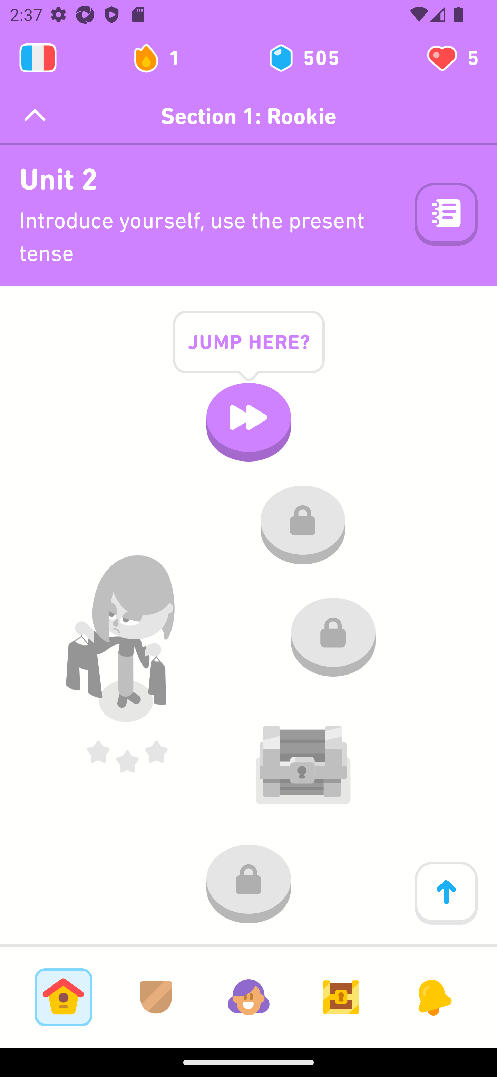 Image resolution: width=497 pixels, height=1077 pixels. What do you see at coordinates (248, 997) in the screenshot?
I see `Profile Tab` at bounding box center [248, 997].